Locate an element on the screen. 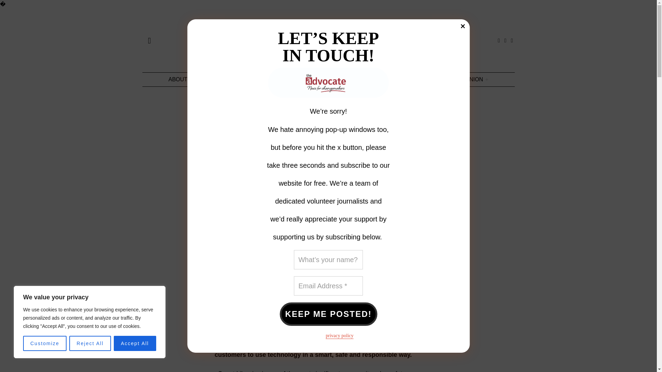 The image size is (662, 372). ABOUT US is located at coordinates (182, 79).